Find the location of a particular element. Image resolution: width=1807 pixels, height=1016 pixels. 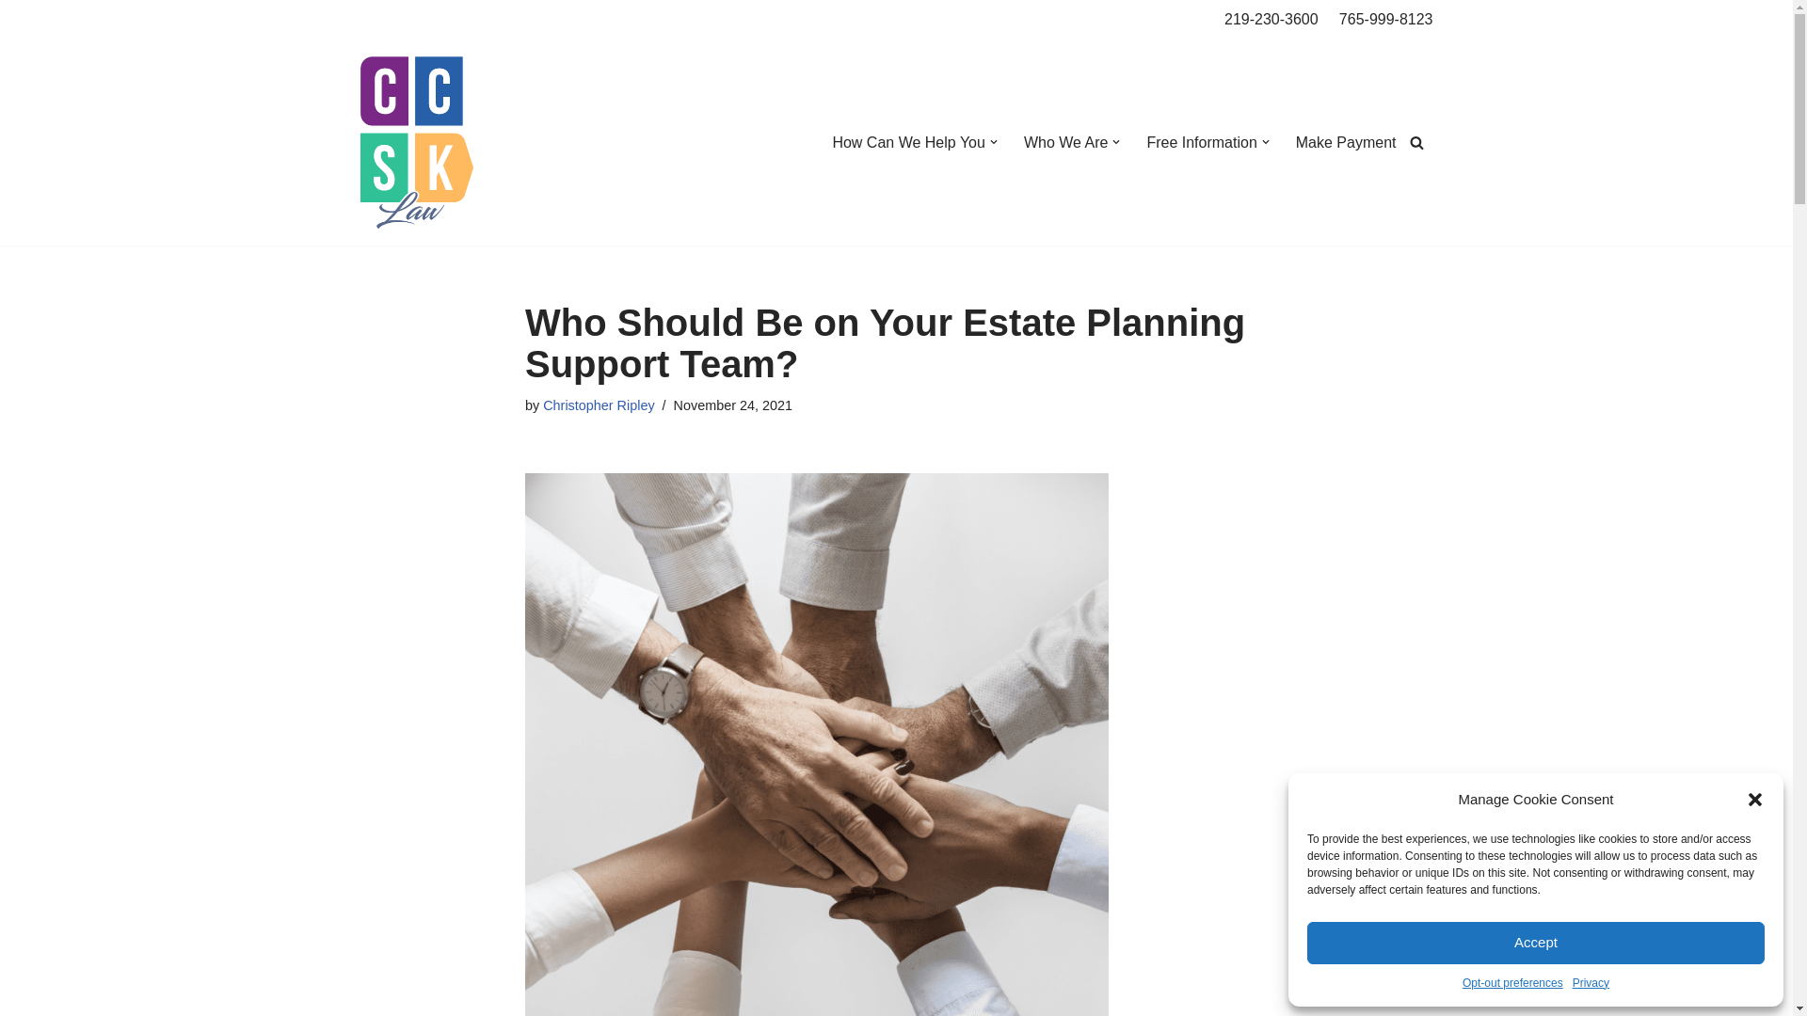

Free Information is located at coordinates (1201, 143).